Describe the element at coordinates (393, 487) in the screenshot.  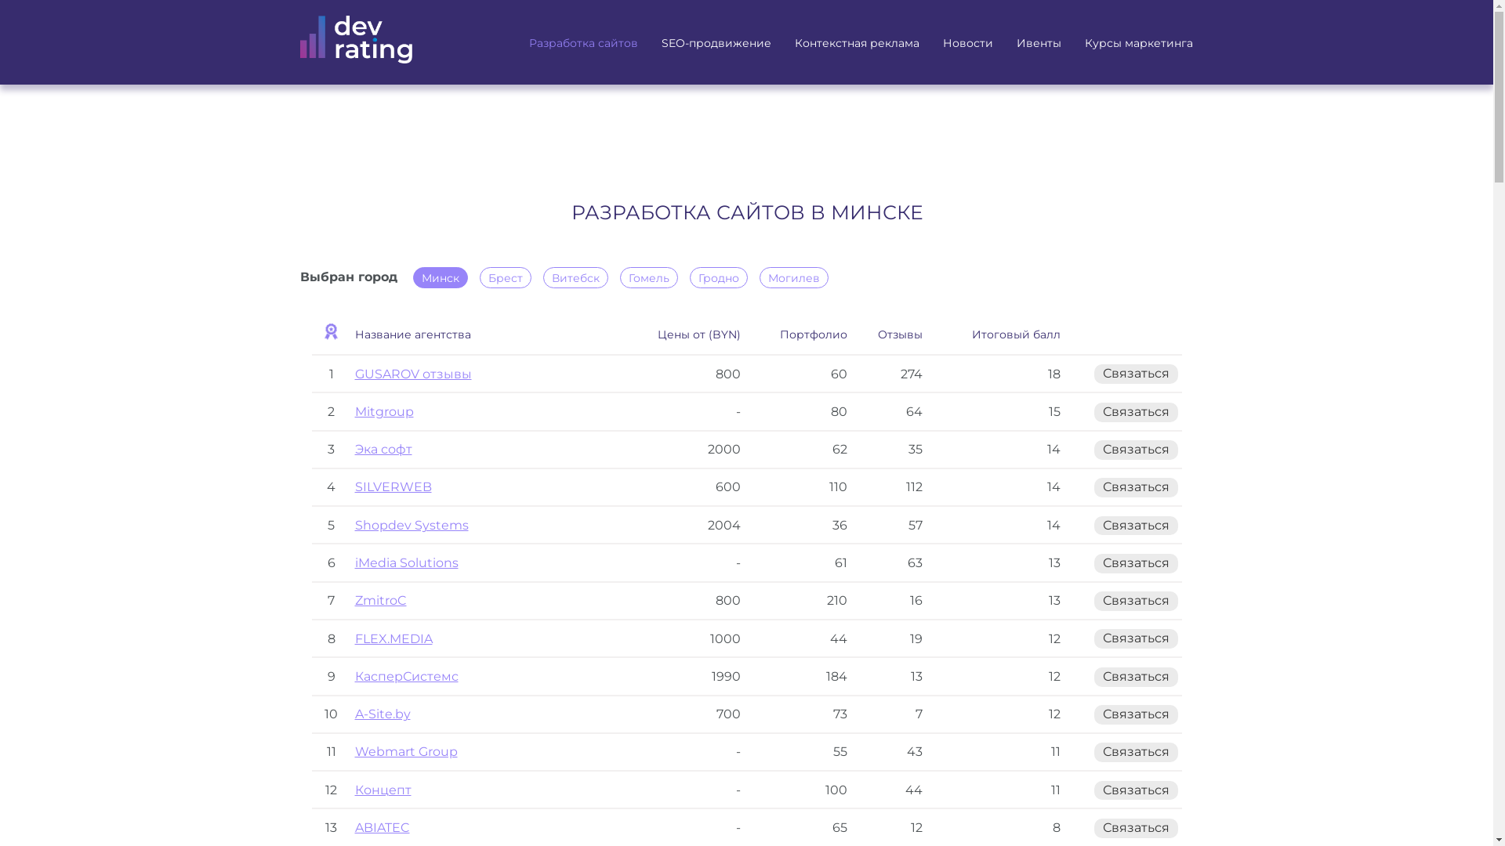
I see `SILVERWEB` at that location.